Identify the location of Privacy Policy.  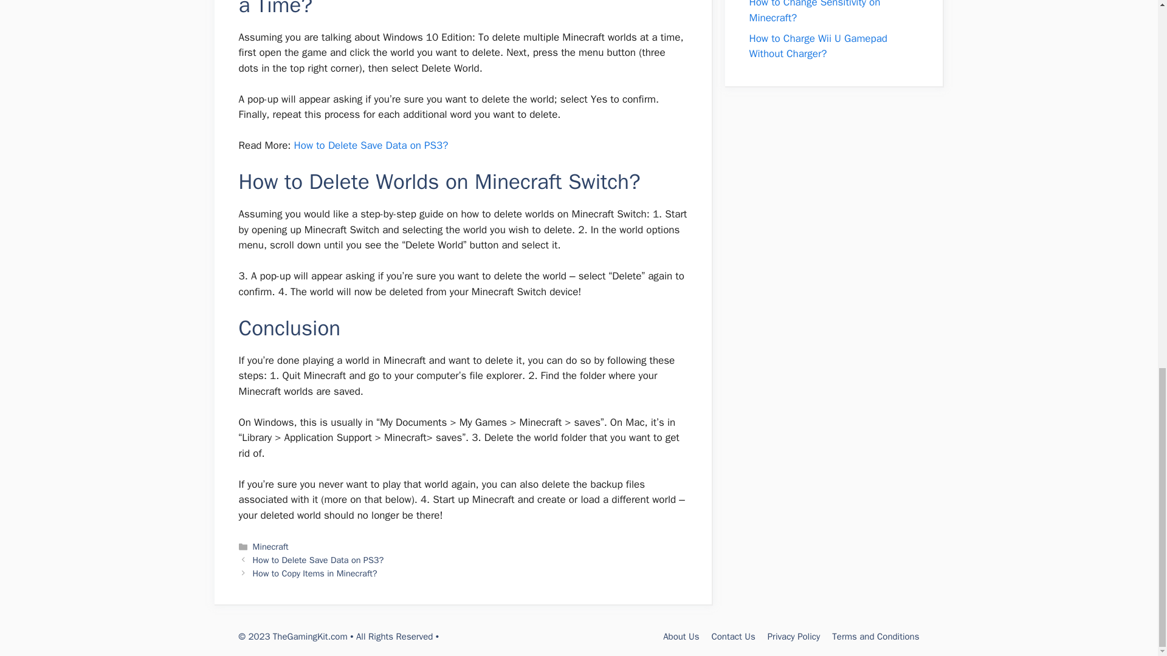
(794, 637).